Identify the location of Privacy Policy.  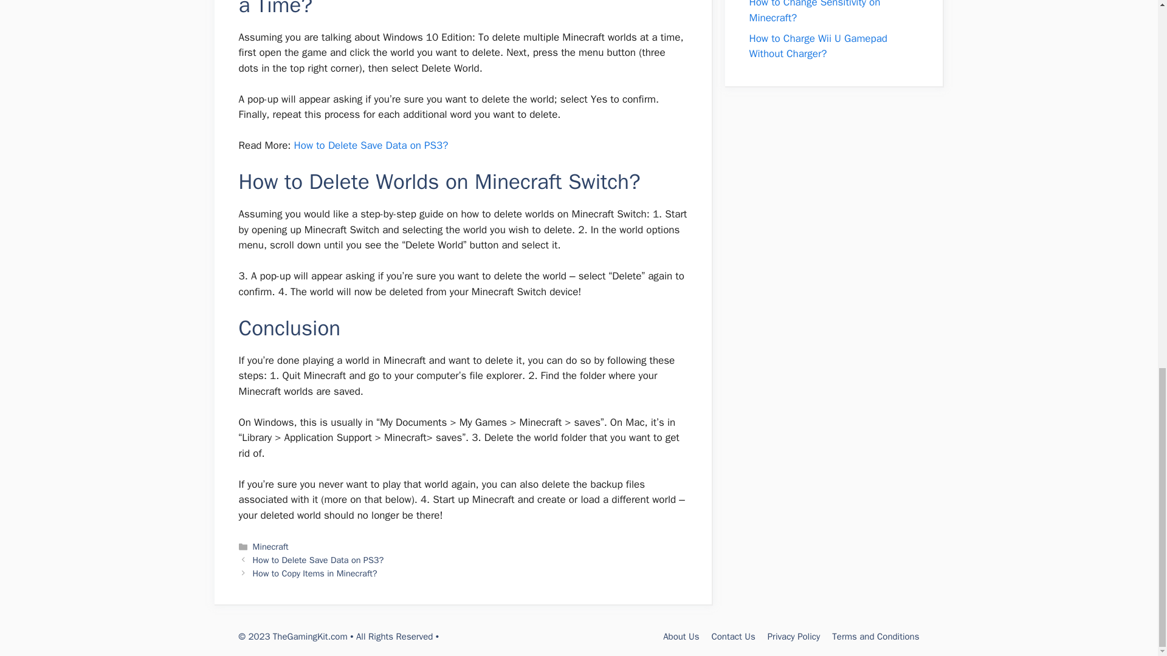
(794, 637).